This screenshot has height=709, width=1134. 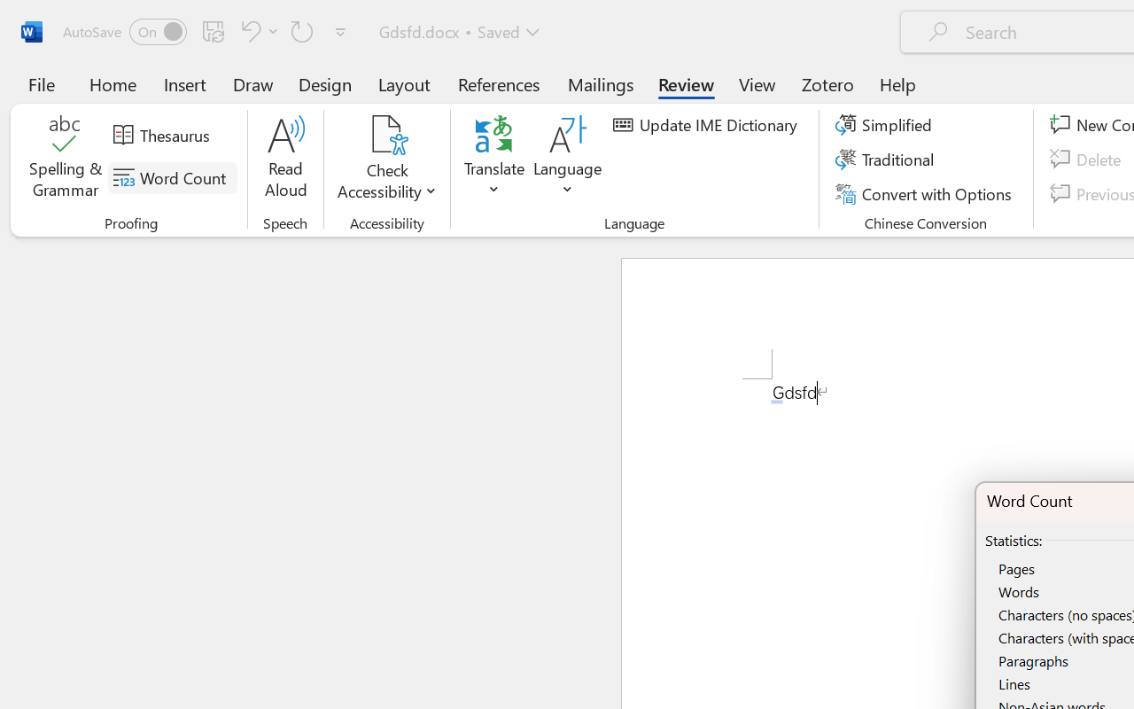 What do you see at coordinates (494, 160) in the screenshot?
I see `Translate` at bounding box center [494, 160].